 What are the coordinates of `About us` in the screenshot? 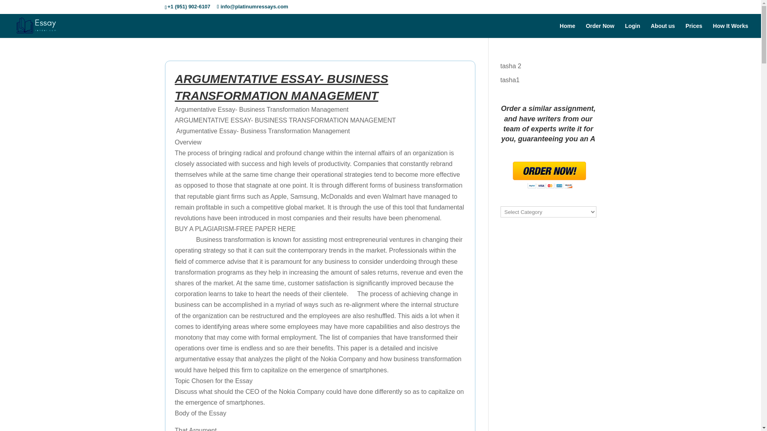 It's located at (662, 30).